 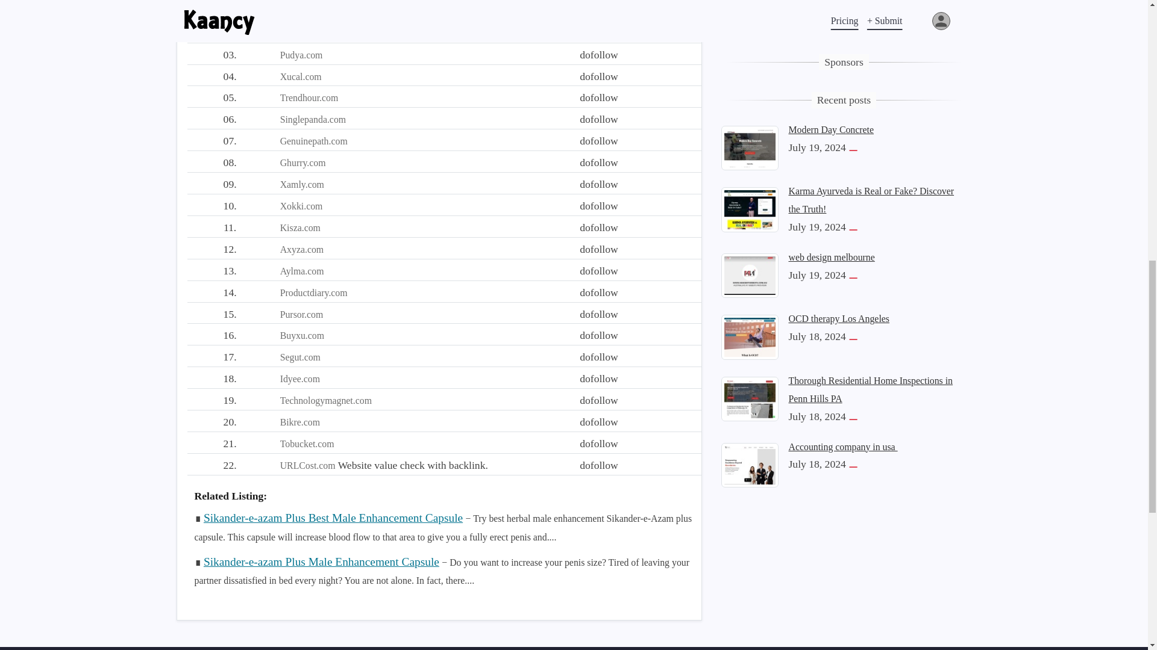 I want to click on Aylma.com, so click(x=301, y=271).